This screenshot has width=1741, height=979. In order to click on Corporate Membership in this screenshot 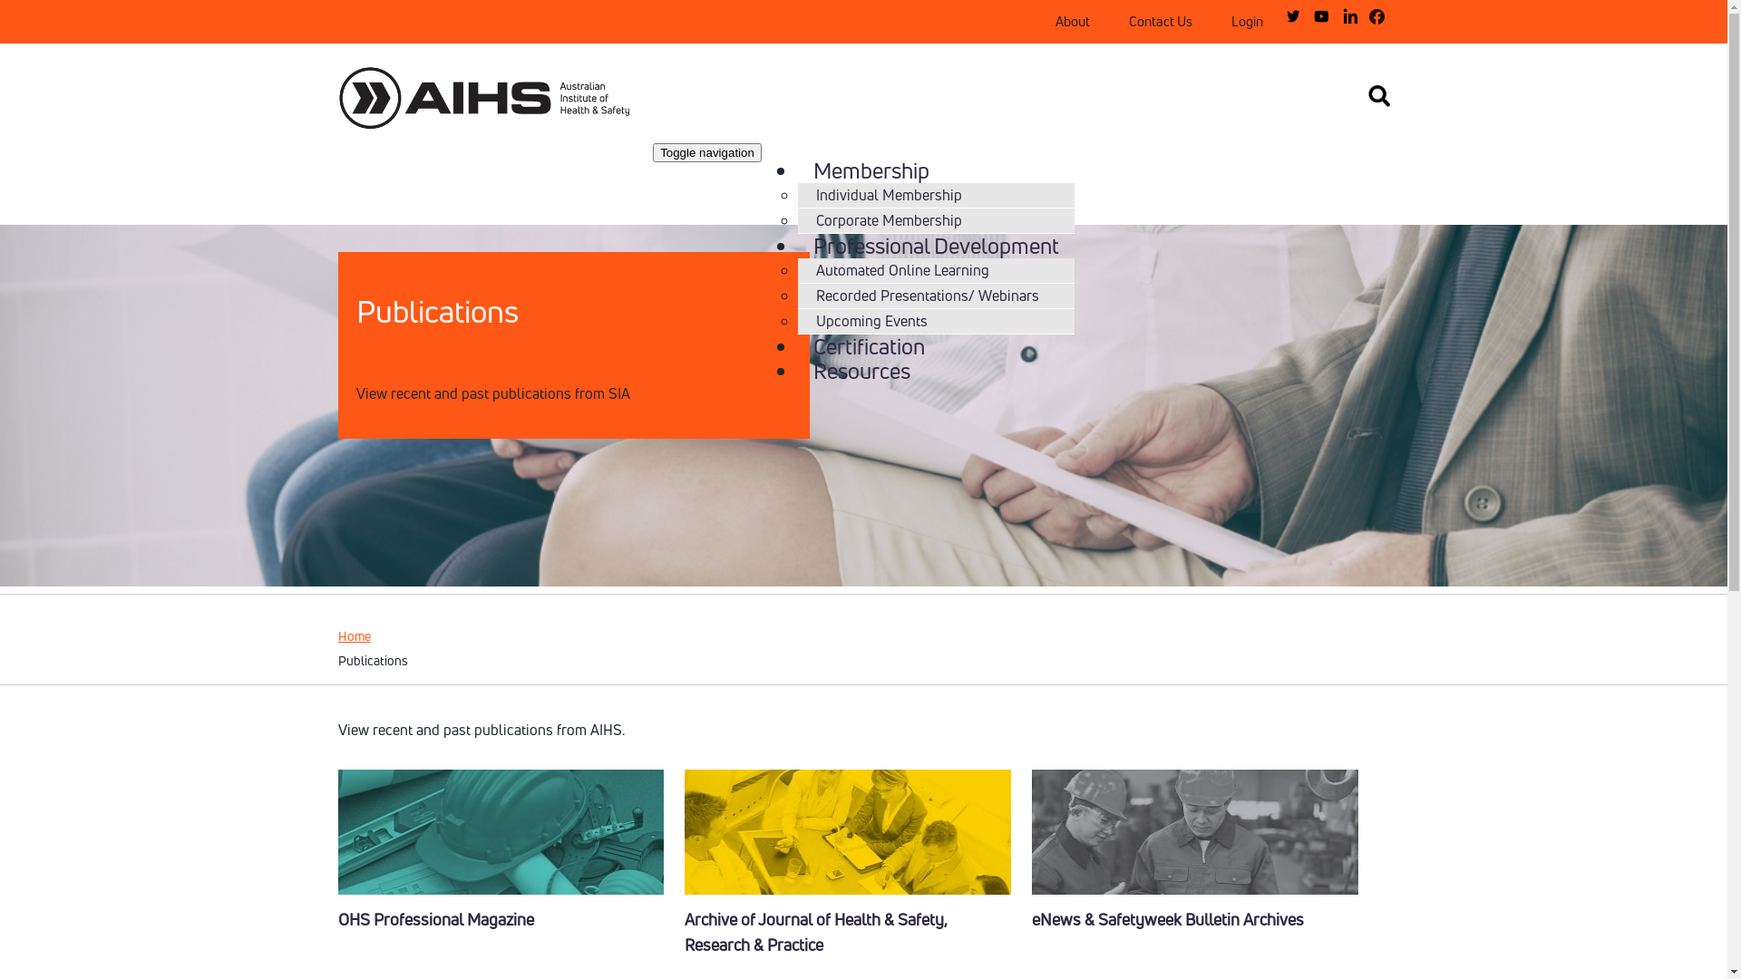, I will do `click(889, 220)`.